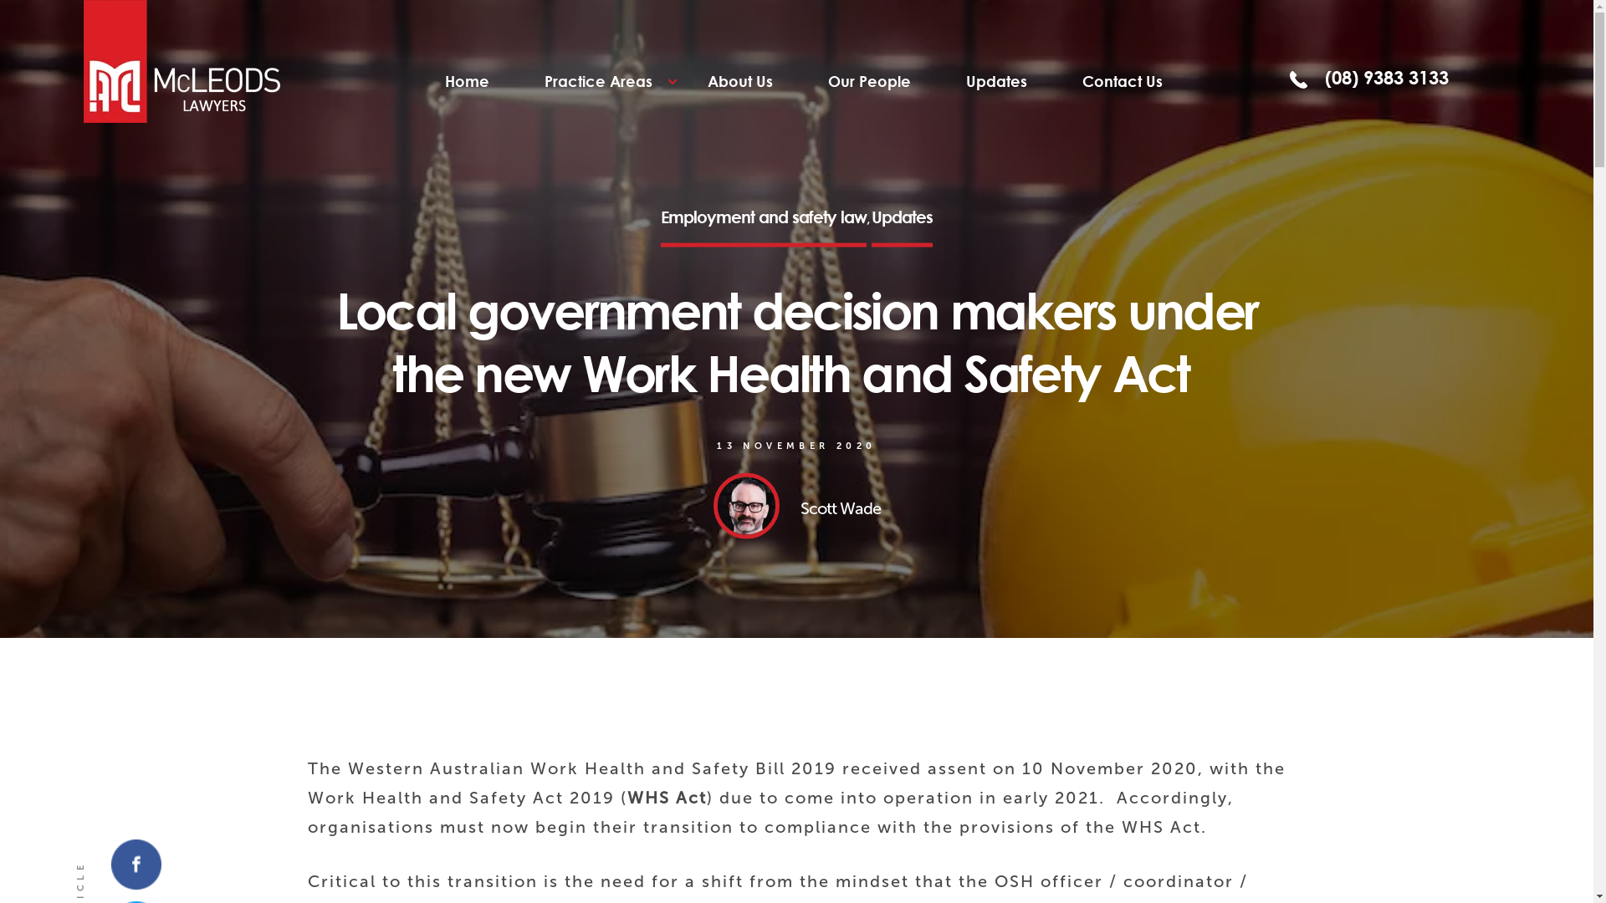 The width and height of the screenshot is (1606, 903). I want to click on Contact Us, so click(1123, 81).